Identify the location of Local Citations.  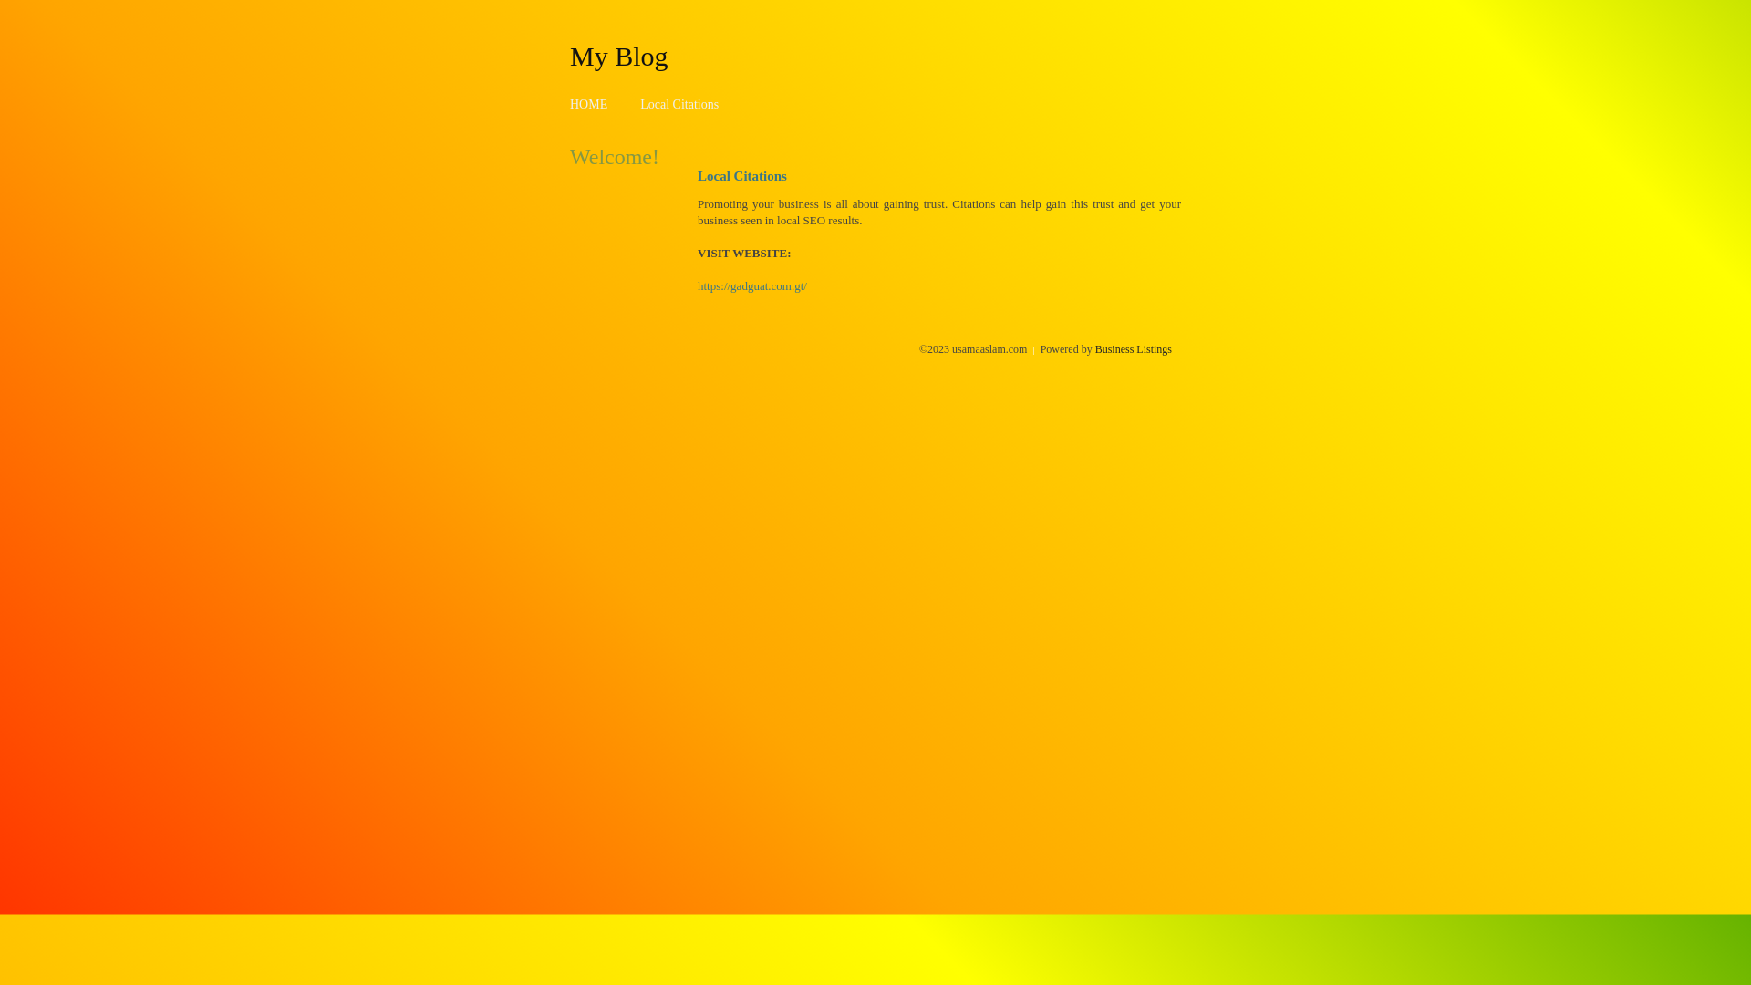
(679, 104).